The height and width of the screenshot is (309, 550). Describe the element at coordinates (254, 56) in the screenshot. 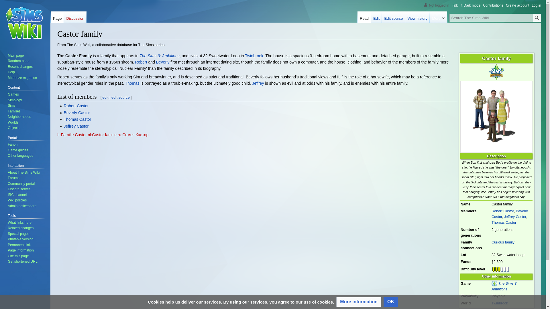

I see `Twinbrook` at that location.